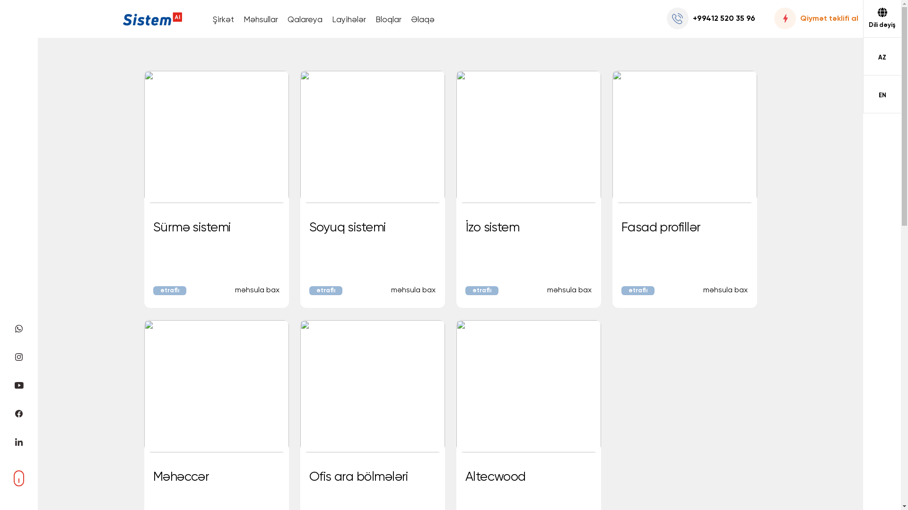 The height and width of the screenshot is (510, 908). What do you see at coordinates (882, 57) in the screenshot?
I see `AZ` at bounding box center [882, 57].